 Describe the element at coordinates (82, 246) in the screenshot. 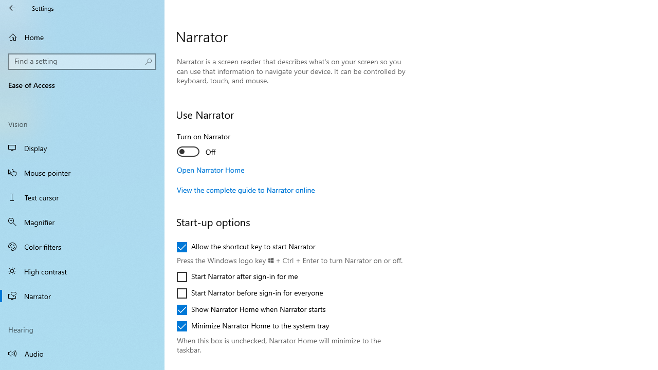

I see `Color filters` at that location.